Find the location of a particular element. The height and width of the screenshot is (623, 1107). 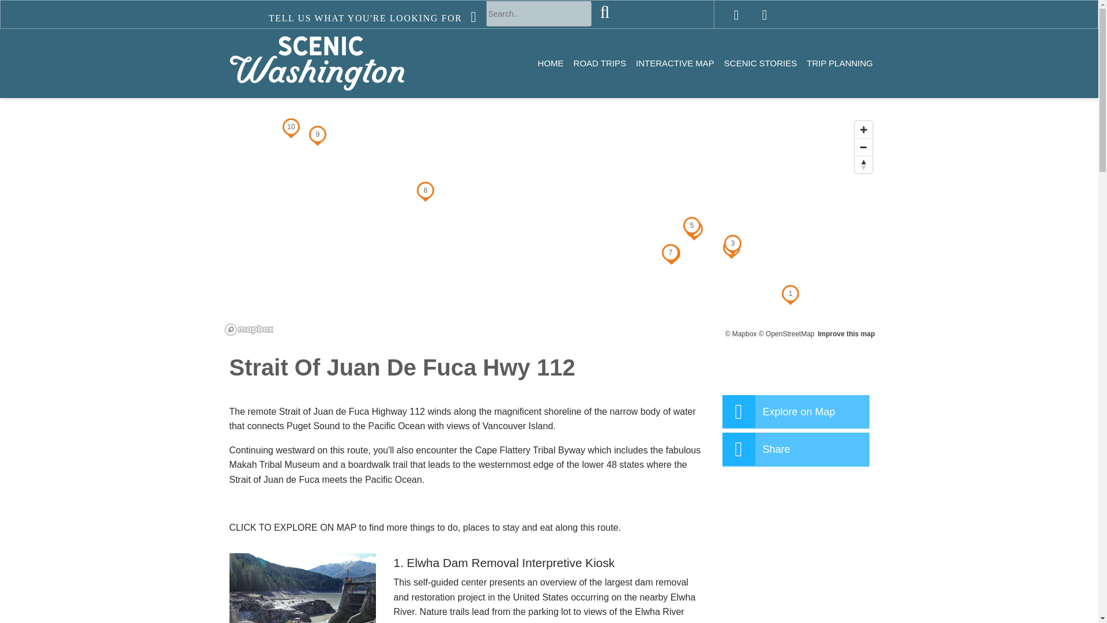

INTERACTIVE MAP is located at coordinates (675, 63).